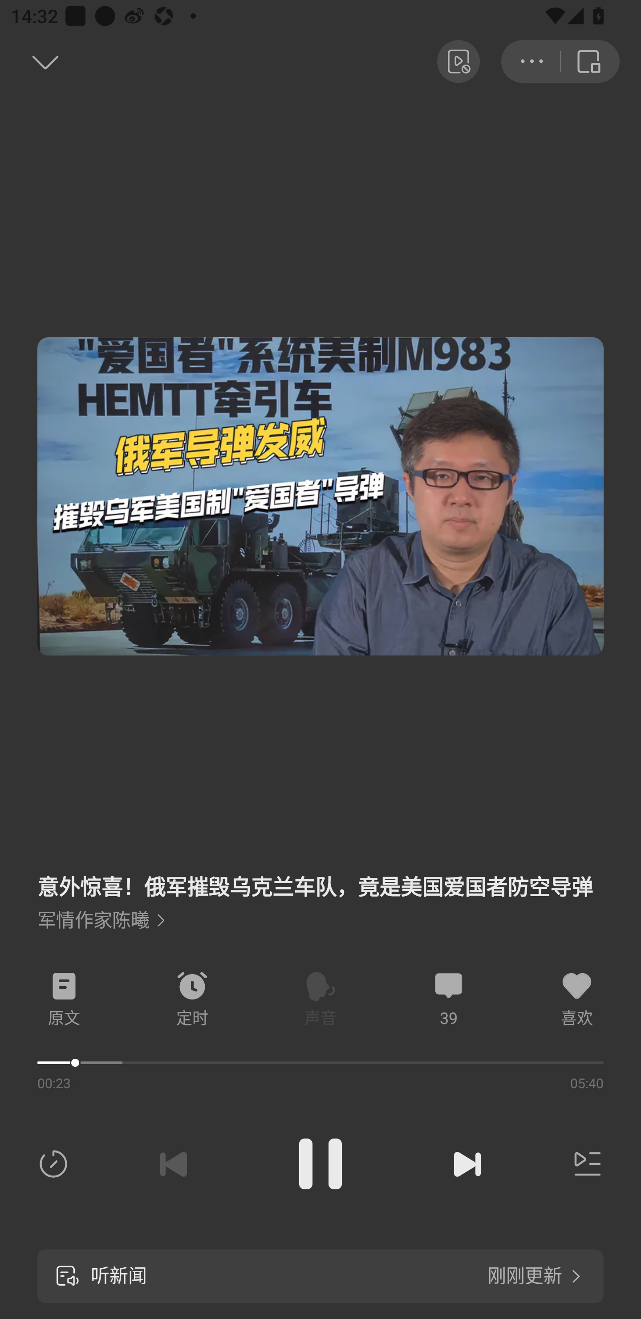 This screenshot has height=1319, width=641. I want to click on 更多, so click(531, 61).